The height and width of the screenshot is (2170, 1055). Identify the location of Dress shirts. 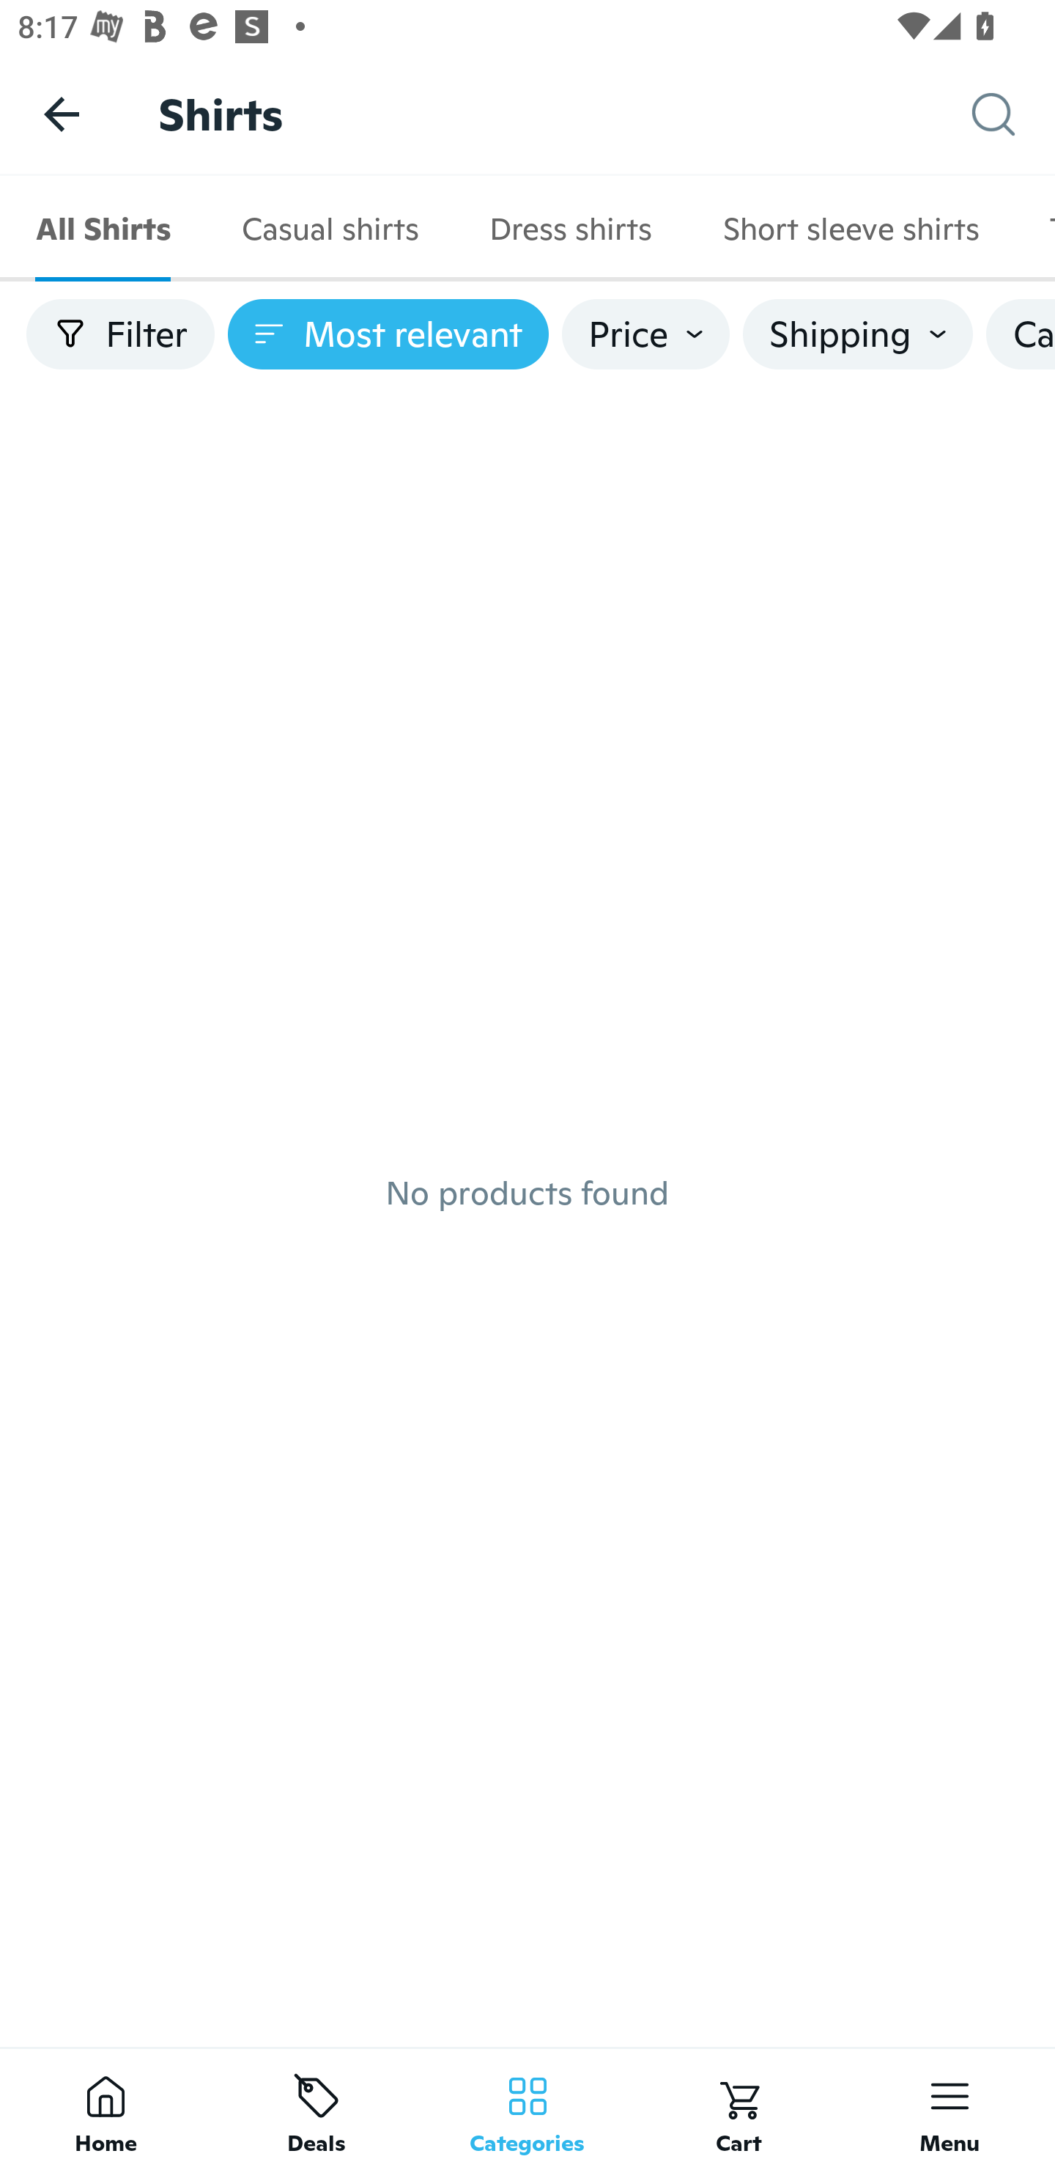
(570, 229).